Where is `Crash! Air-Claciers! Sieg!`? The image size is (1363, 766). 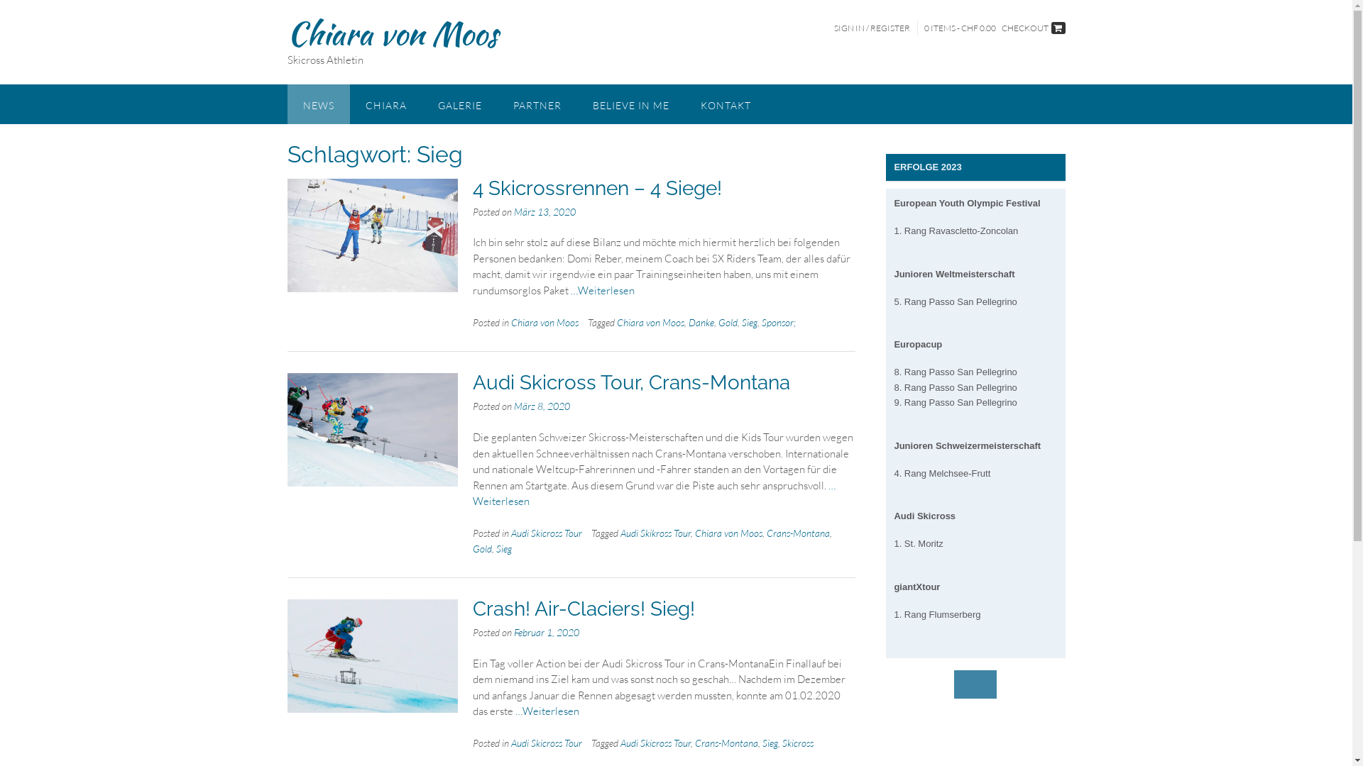 Crash! Air-Claciers! Sieg! is located at coordinates (584, 609).